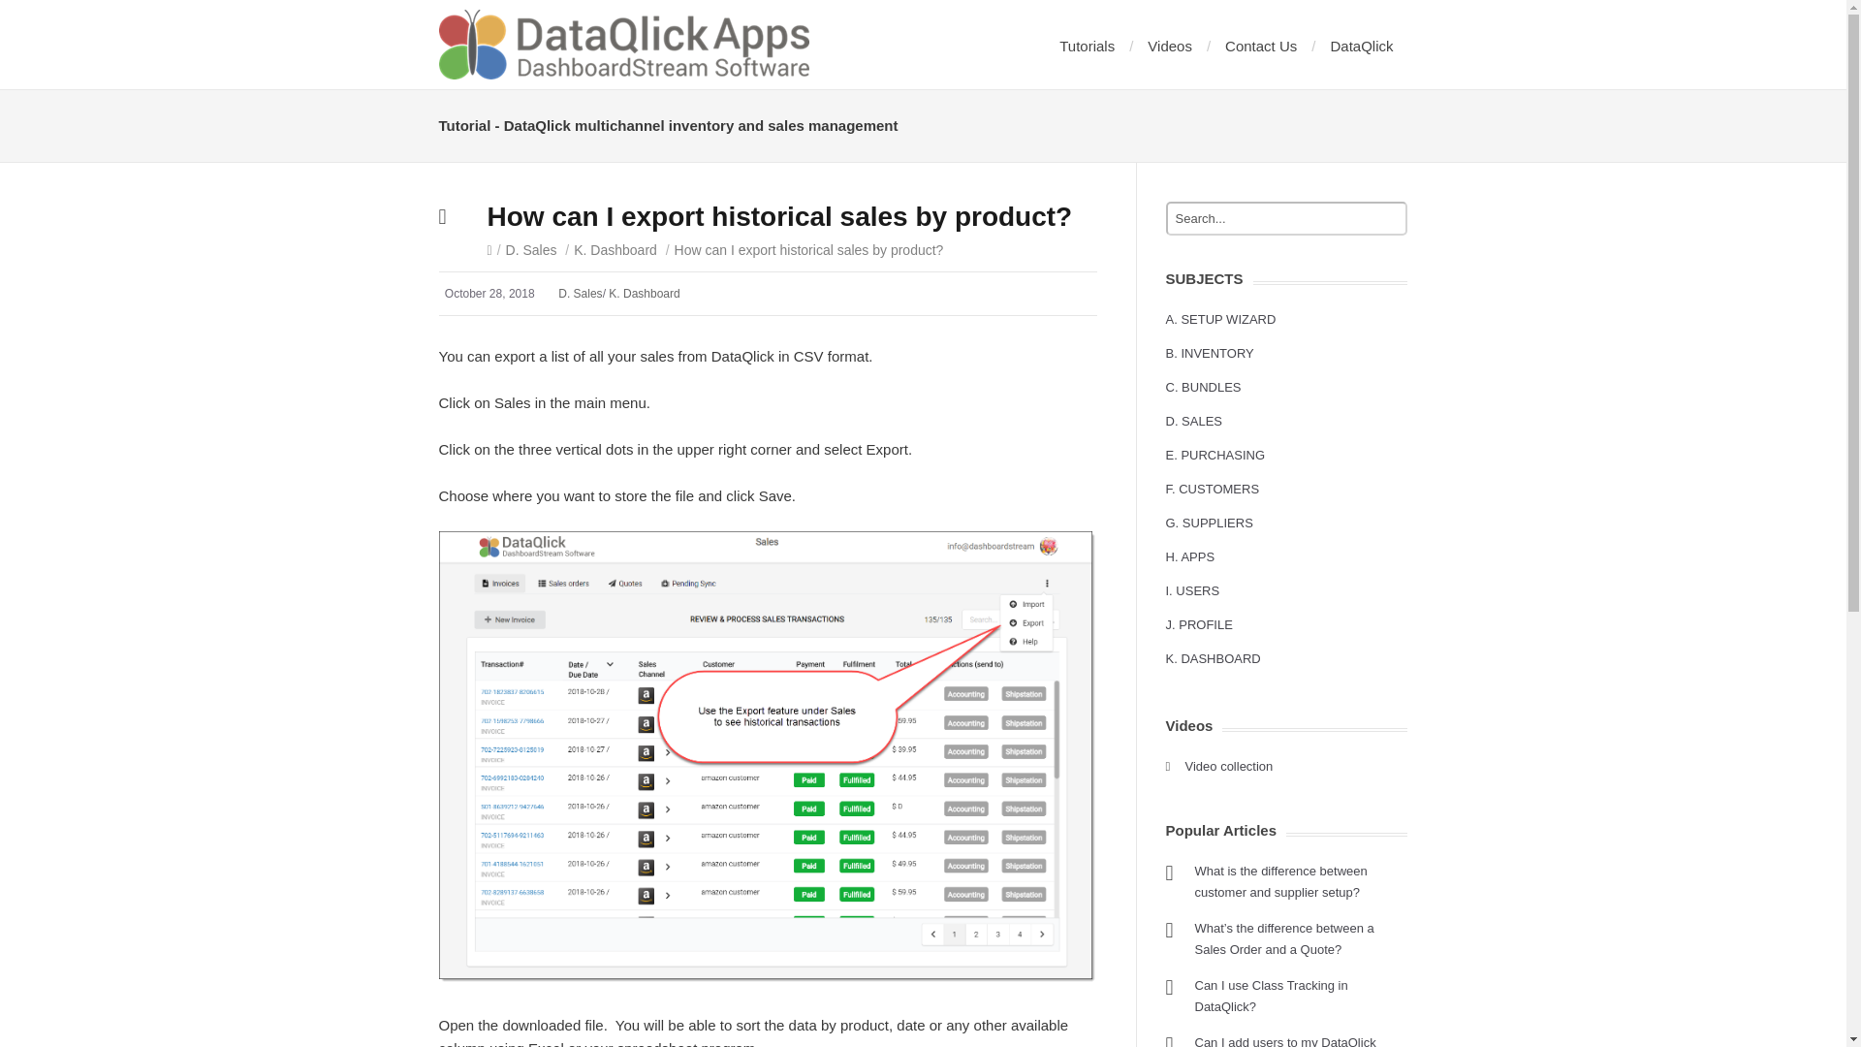  I want to click on C. BUNDLES, so click(1202, 388).